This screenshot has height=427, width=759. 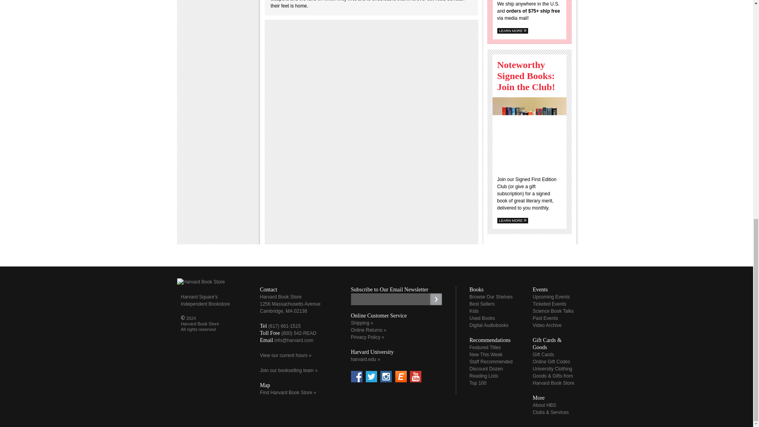 What do you see at coordinates (201, 282) in the screenshot?
I see `Harvard Book Store` at bounding box center [201, 282].